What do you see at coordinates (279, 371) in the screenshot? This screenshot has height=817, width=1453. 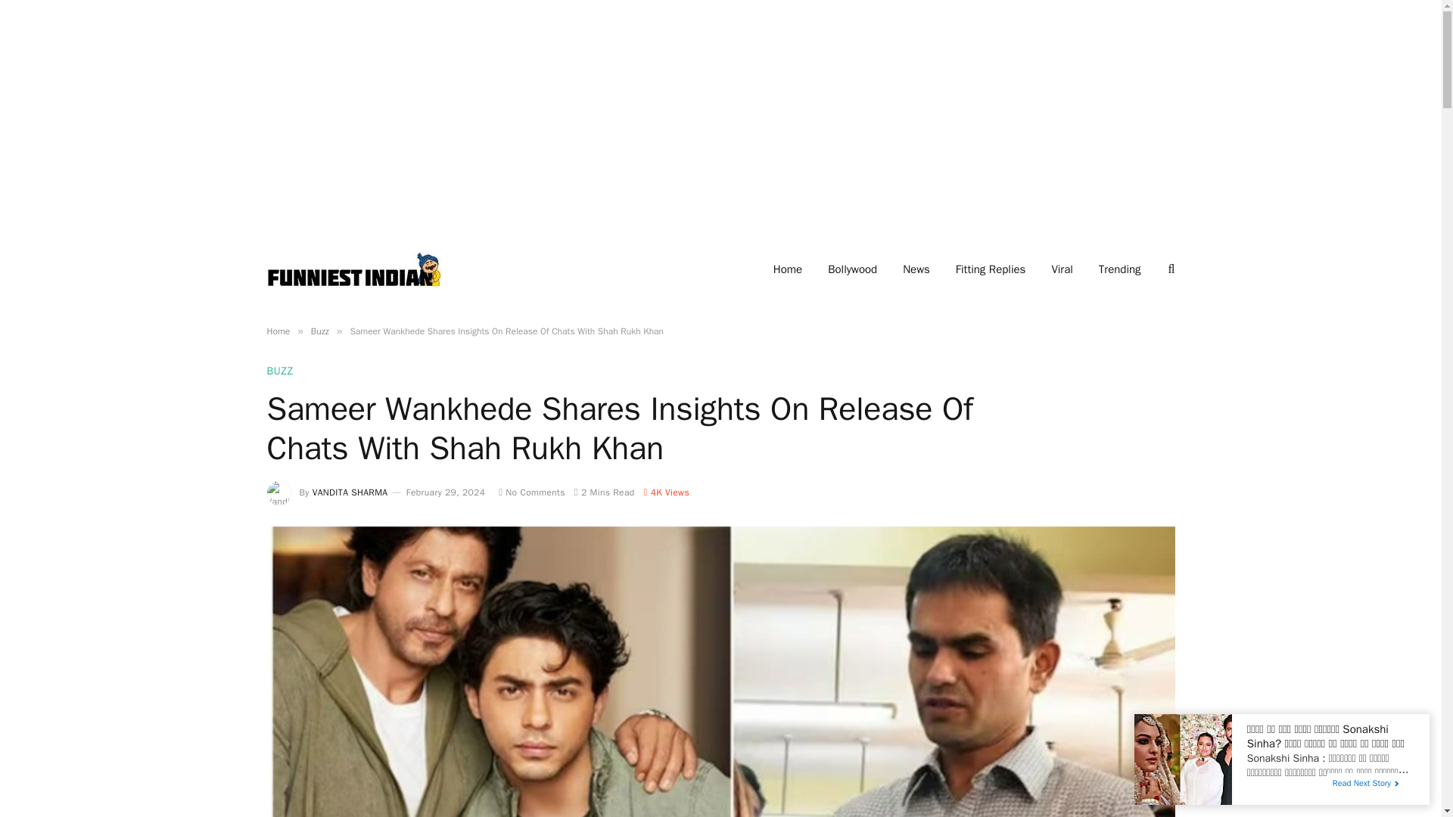 I see `BUZZ` at bounding box center [279, 371].